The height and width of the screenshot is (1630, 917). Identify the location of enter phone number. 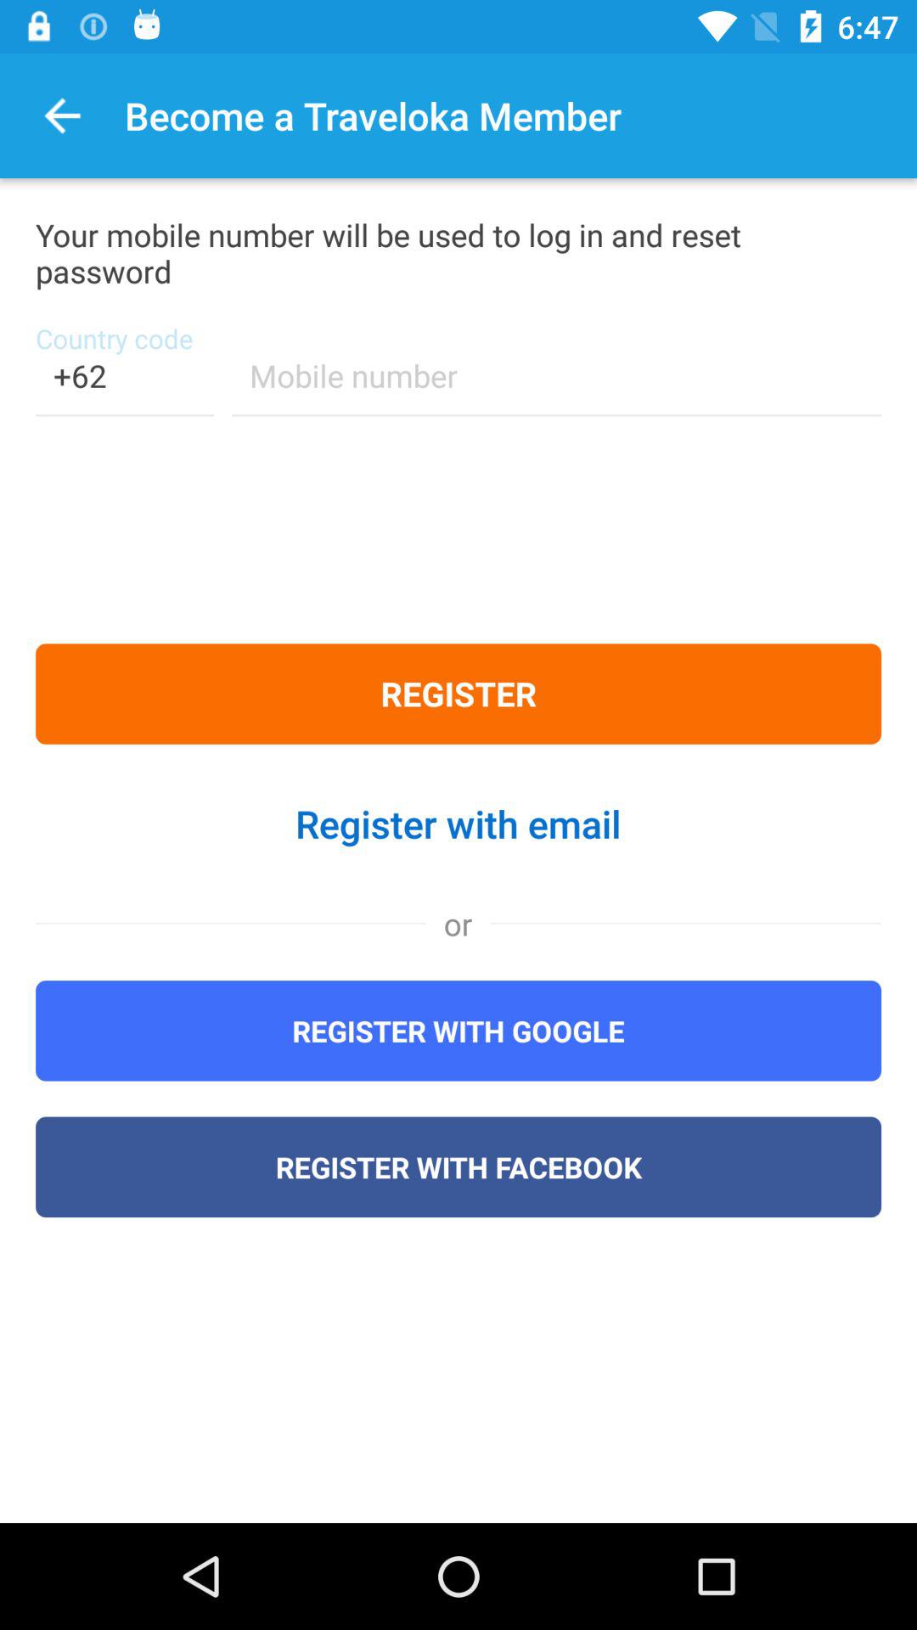
(557, 387).